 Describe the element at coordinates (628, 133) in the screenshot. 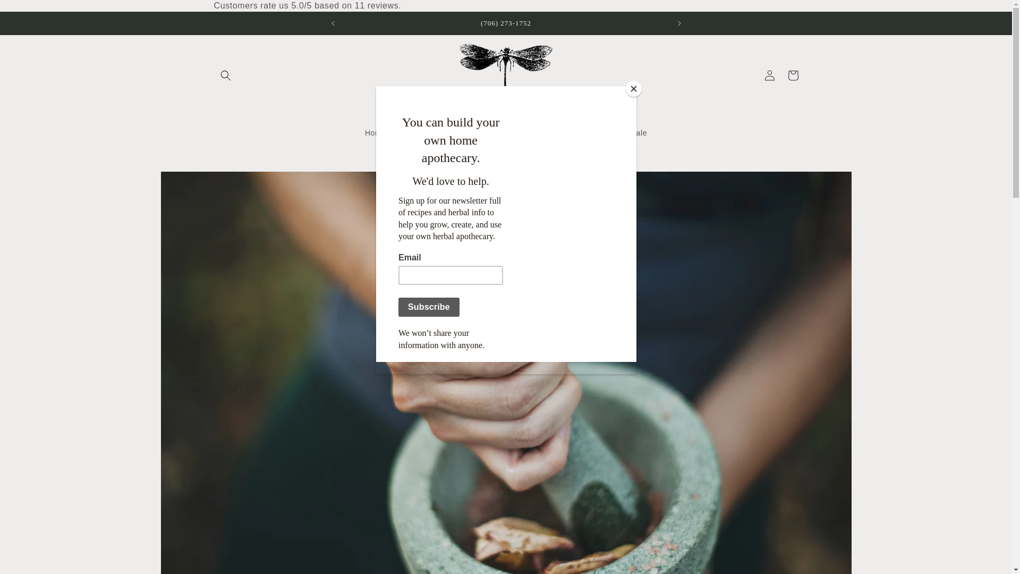

I see `Wholesale` at that location.